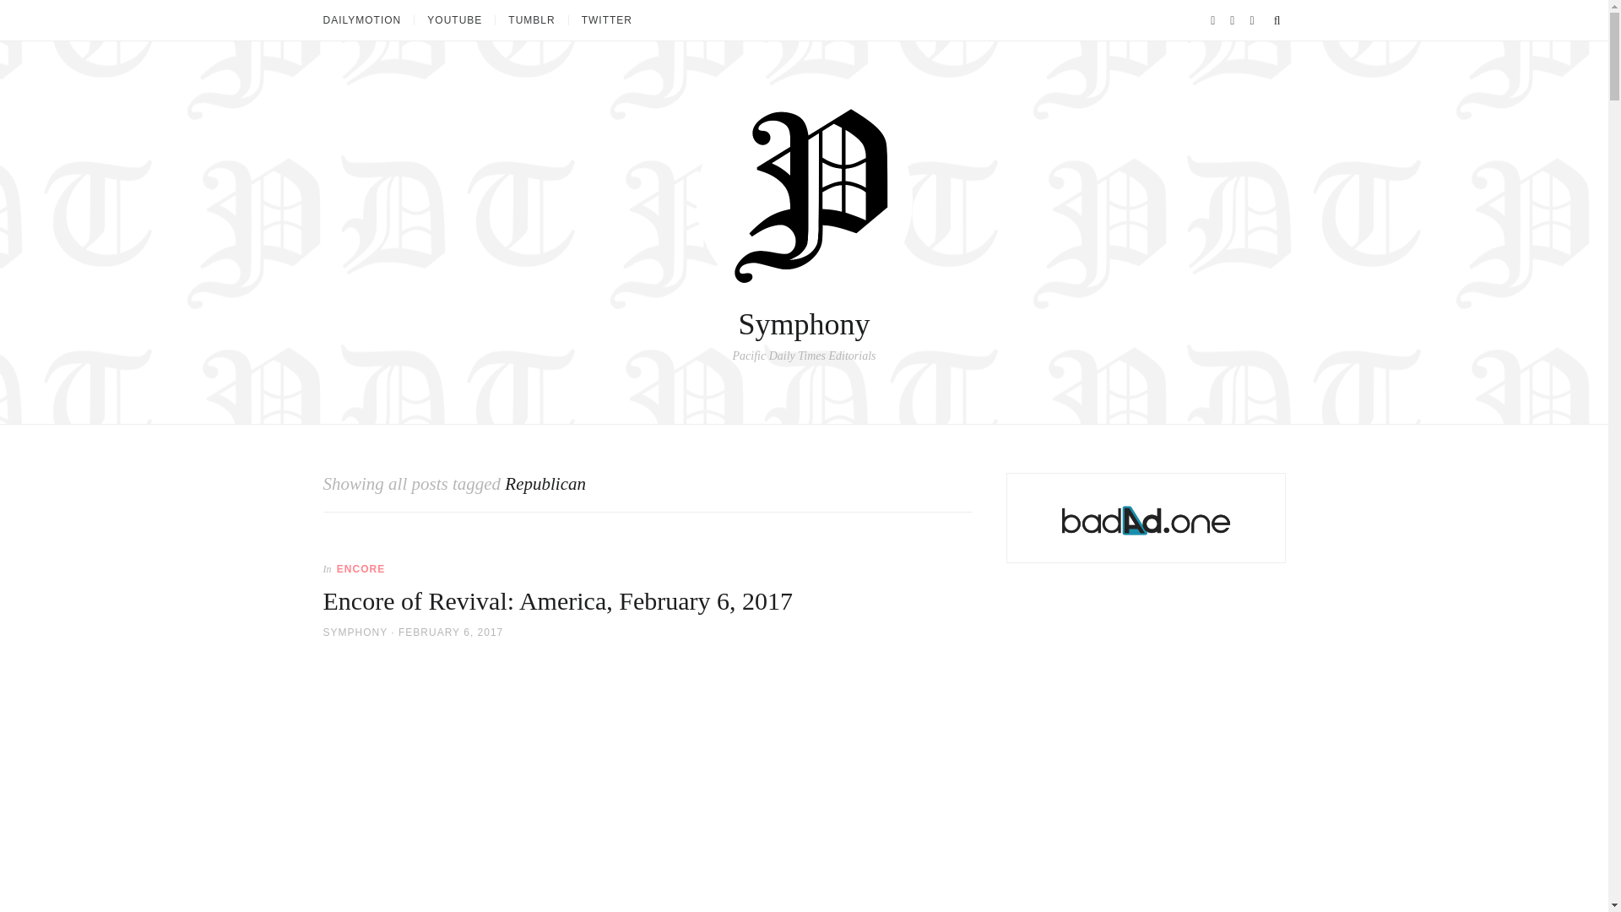 This screenshot has width=1621, height=912. What do you see at coordinates (368, 20) in the screenshot?
I see `DAILYMOTION` at bounding box center [368, 20].